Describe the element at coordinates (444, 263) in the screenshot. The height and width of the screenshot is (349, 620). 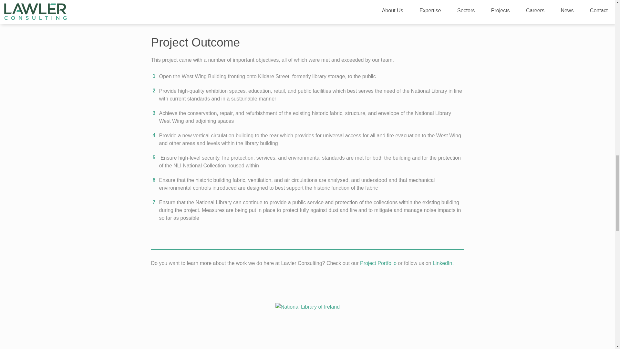
I see `LinkedIn. ` at that location.